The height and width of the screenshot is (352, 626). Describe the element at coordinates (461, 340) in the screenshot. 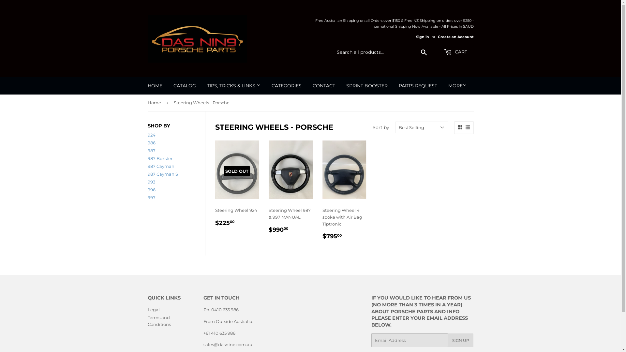

I see `SIGN UP` at that location.